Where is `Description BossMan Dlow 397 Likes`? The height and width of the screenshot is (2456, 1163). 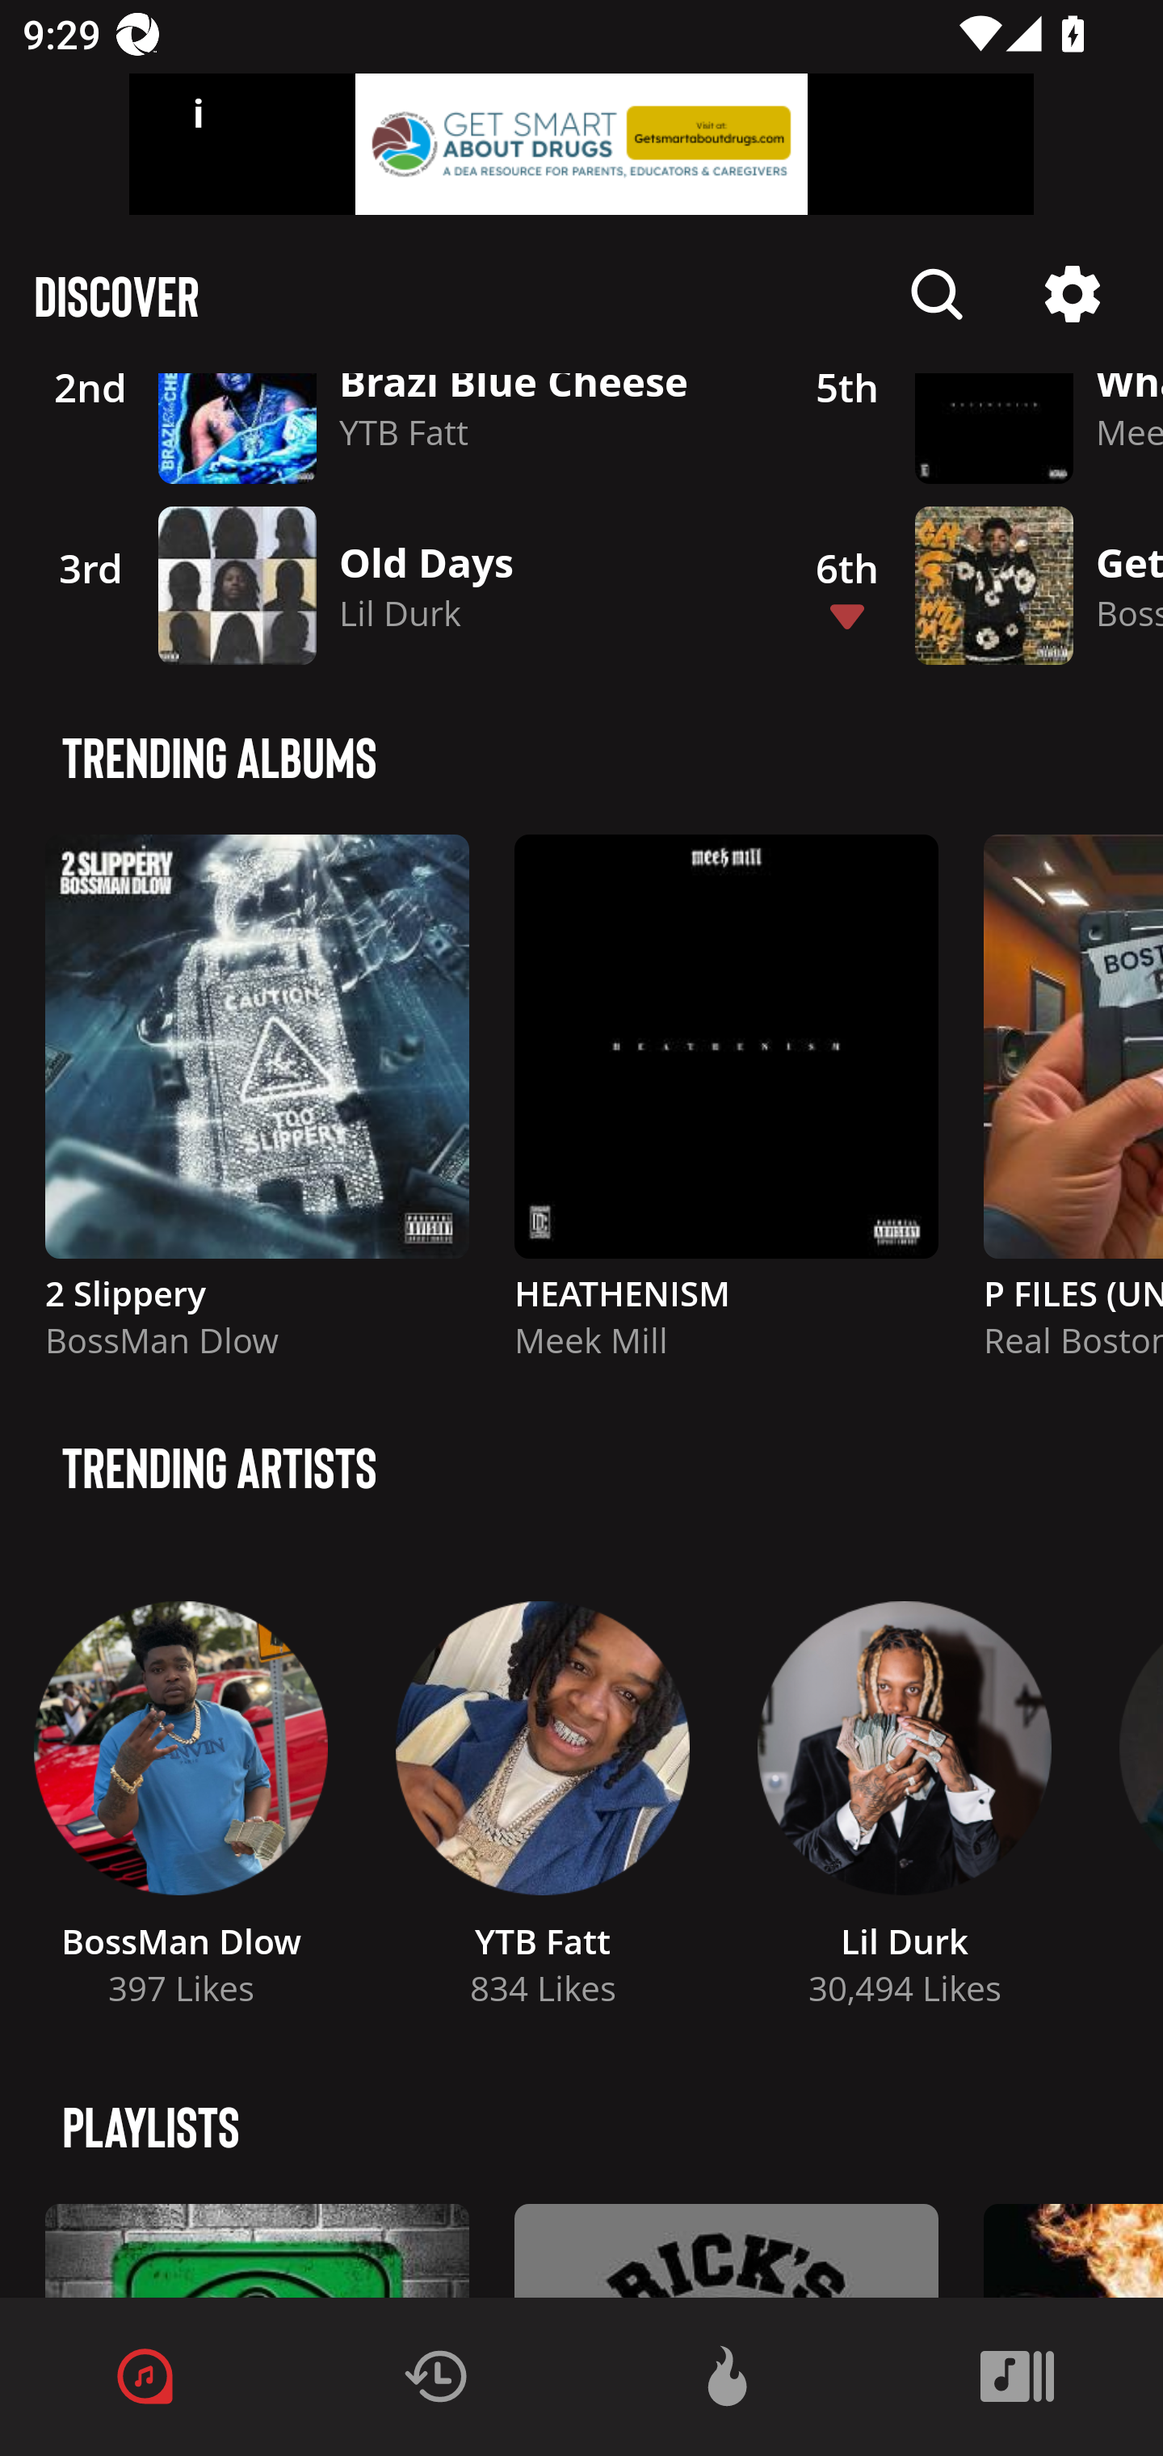
Description BossMan Dlow 397 Likes is located at coordinates (181, 1795).